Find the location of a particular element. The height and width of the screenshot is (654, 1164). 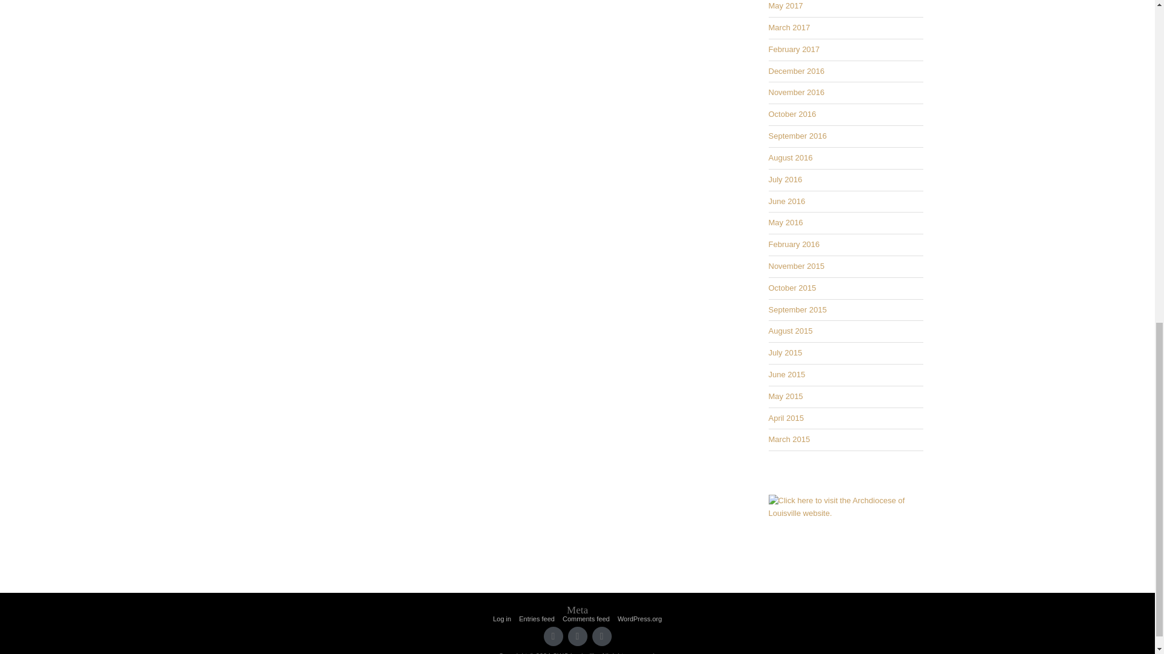

Facebook is located at coordinates (577, 636).